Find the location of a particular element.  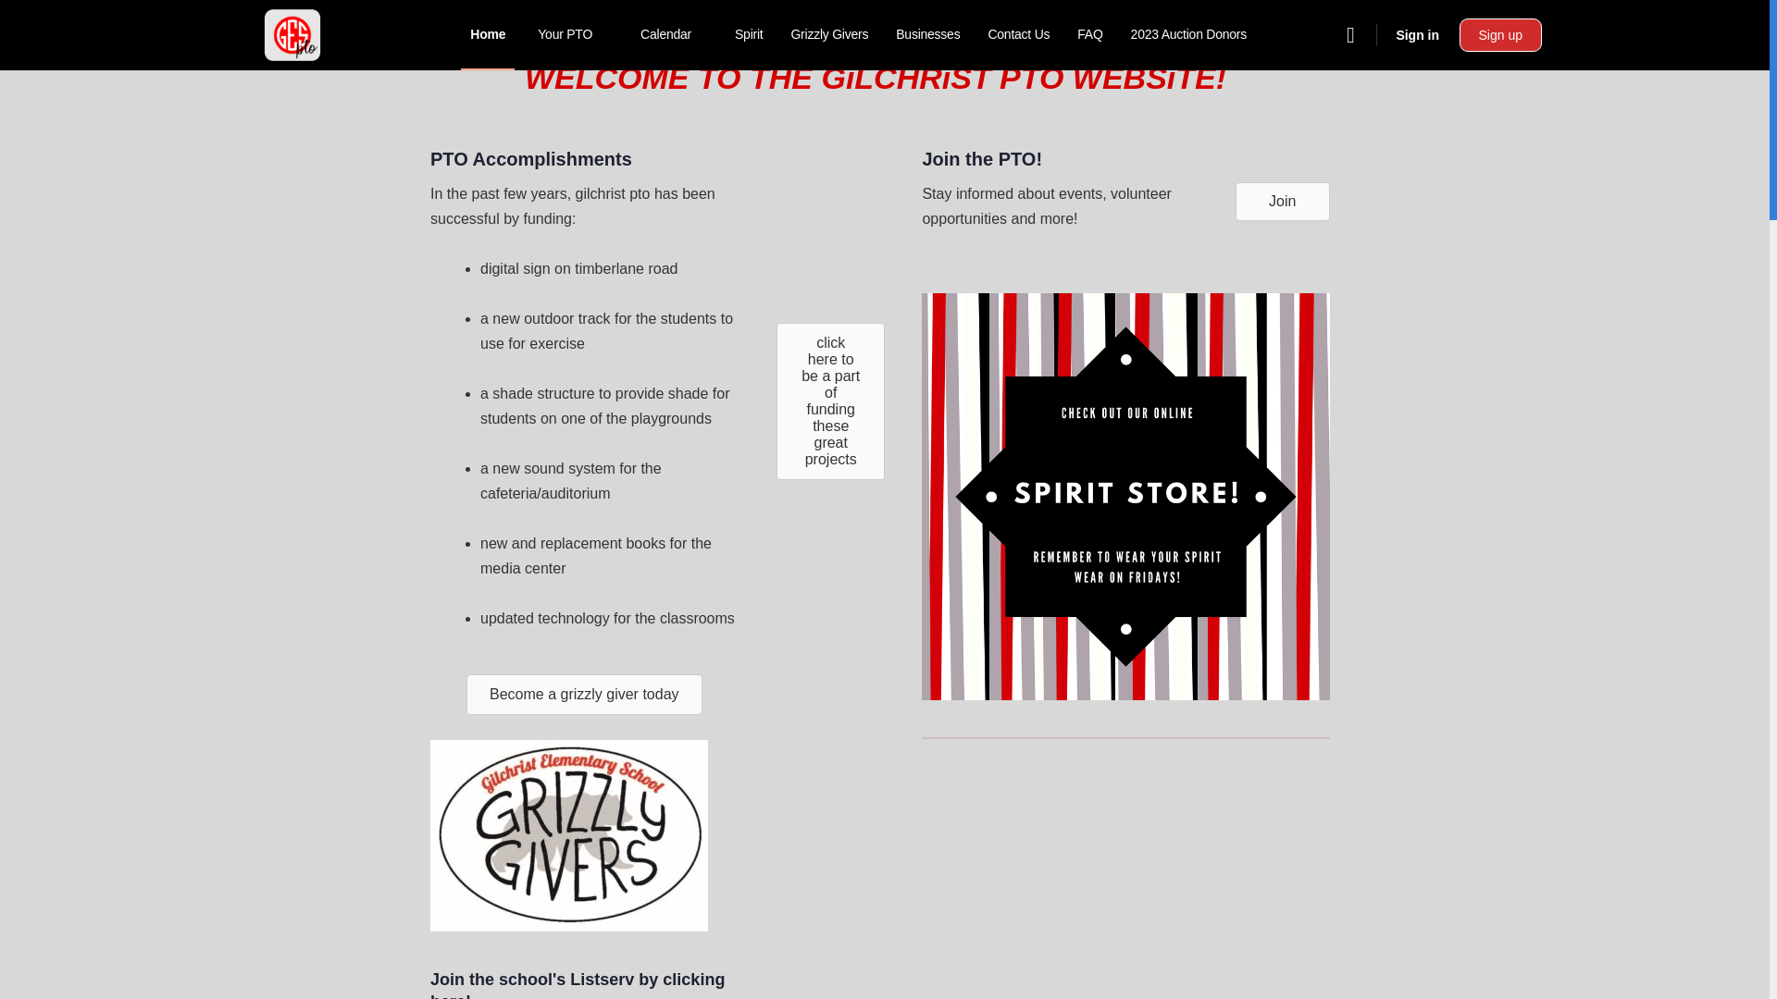

Spirit Store is located at coordinates (1125, 497).